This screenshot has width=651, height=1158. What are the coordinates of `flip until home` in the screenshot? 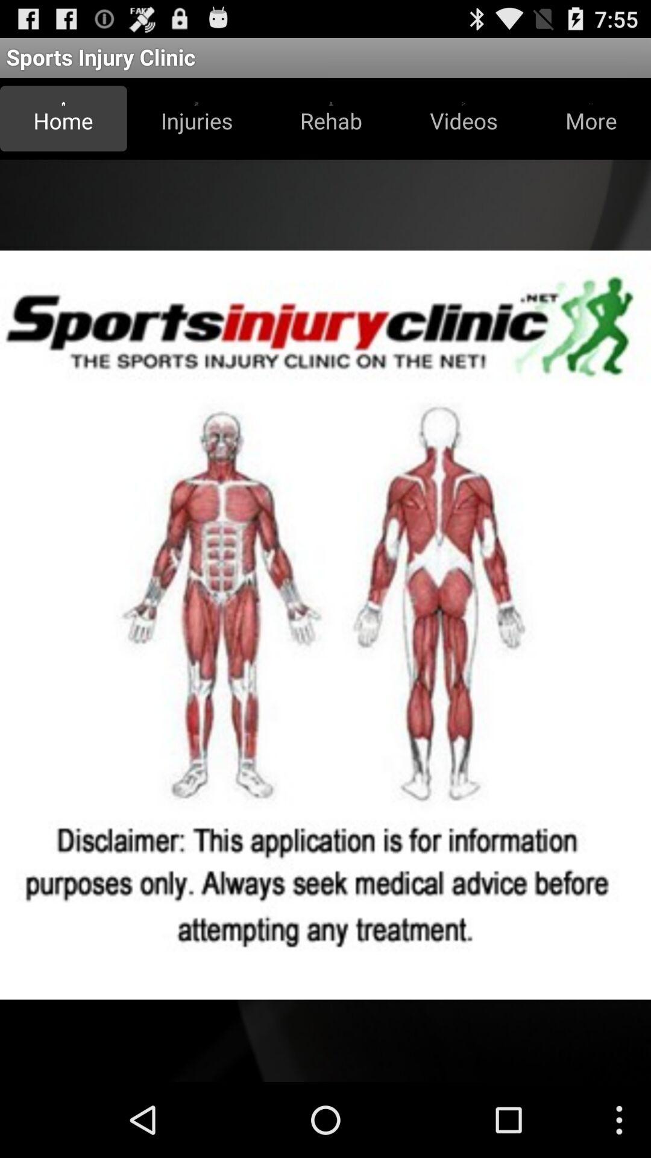 It's located at (63, 118).